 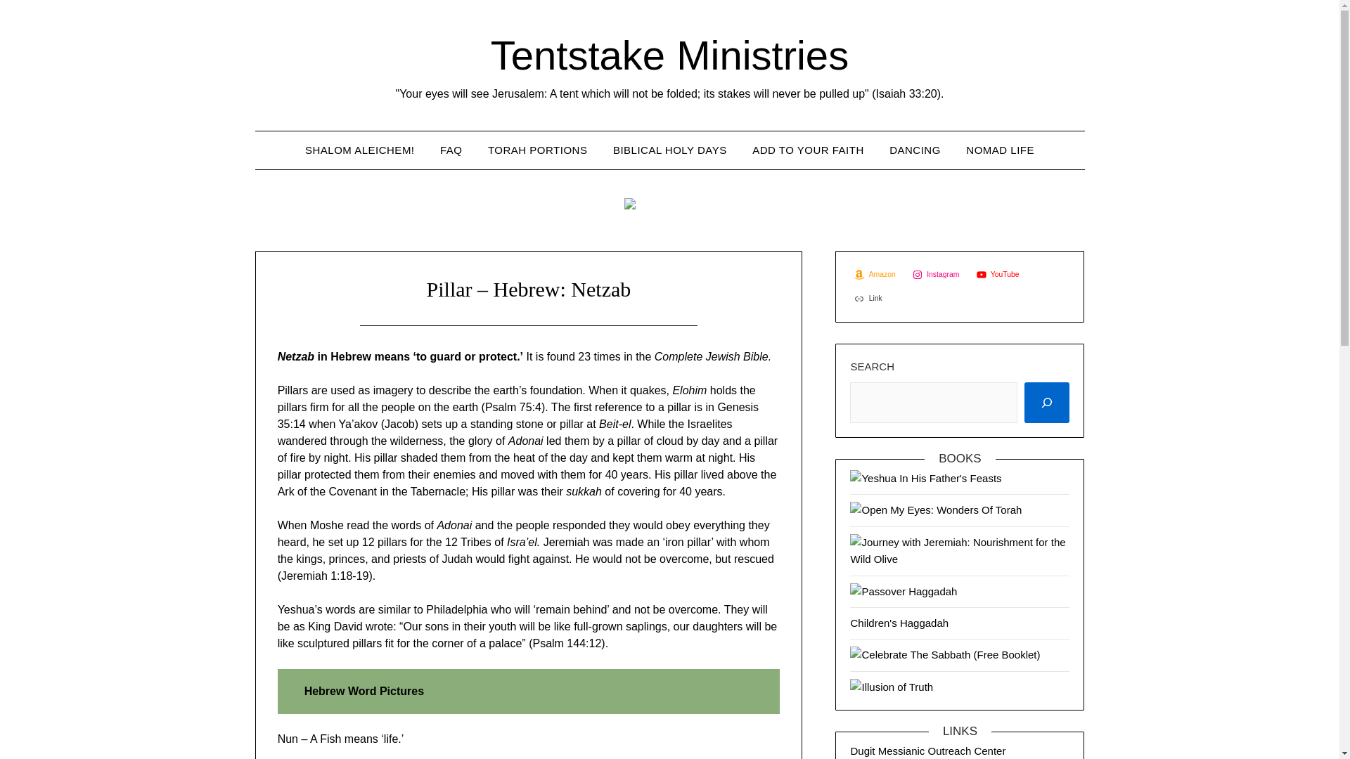 What do you see at coordinates (451, 150) in the screenshot?
I see `FAQ` at bounding box center [451, 150].